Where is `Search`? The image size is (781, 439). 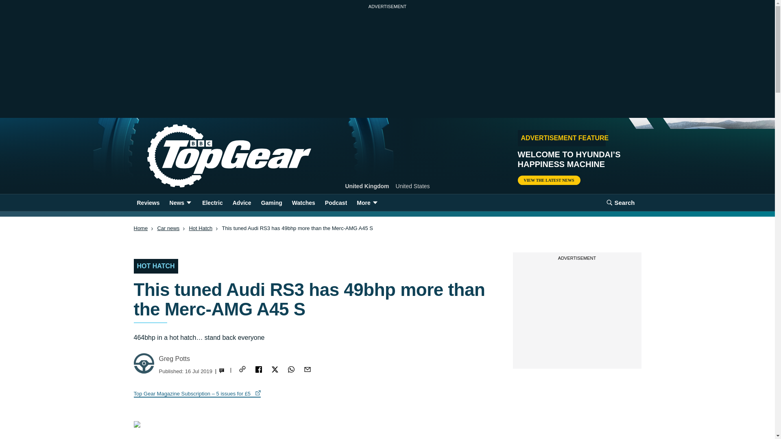
Search is located at coordinates (620, 202).